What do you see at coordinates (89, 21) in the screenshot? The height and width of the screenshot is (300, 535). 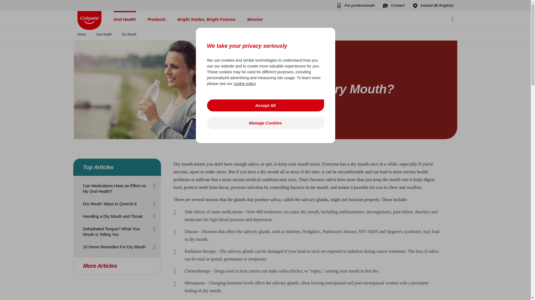 I see `home` at bounding box center [89, 21].